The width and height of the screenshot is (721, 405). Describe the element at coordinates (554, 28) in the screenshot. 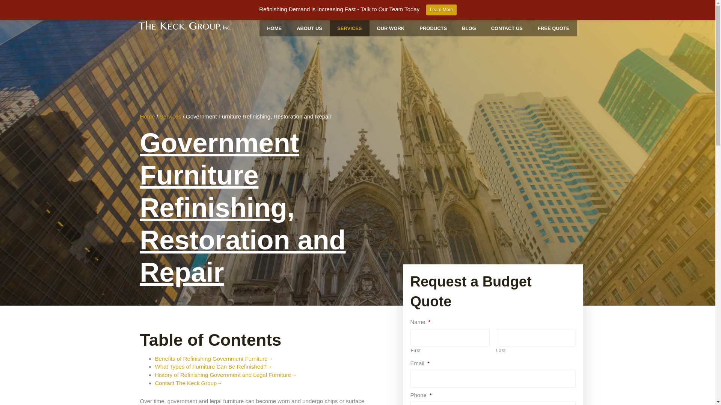

I see `FREE QUOTE` at that location.